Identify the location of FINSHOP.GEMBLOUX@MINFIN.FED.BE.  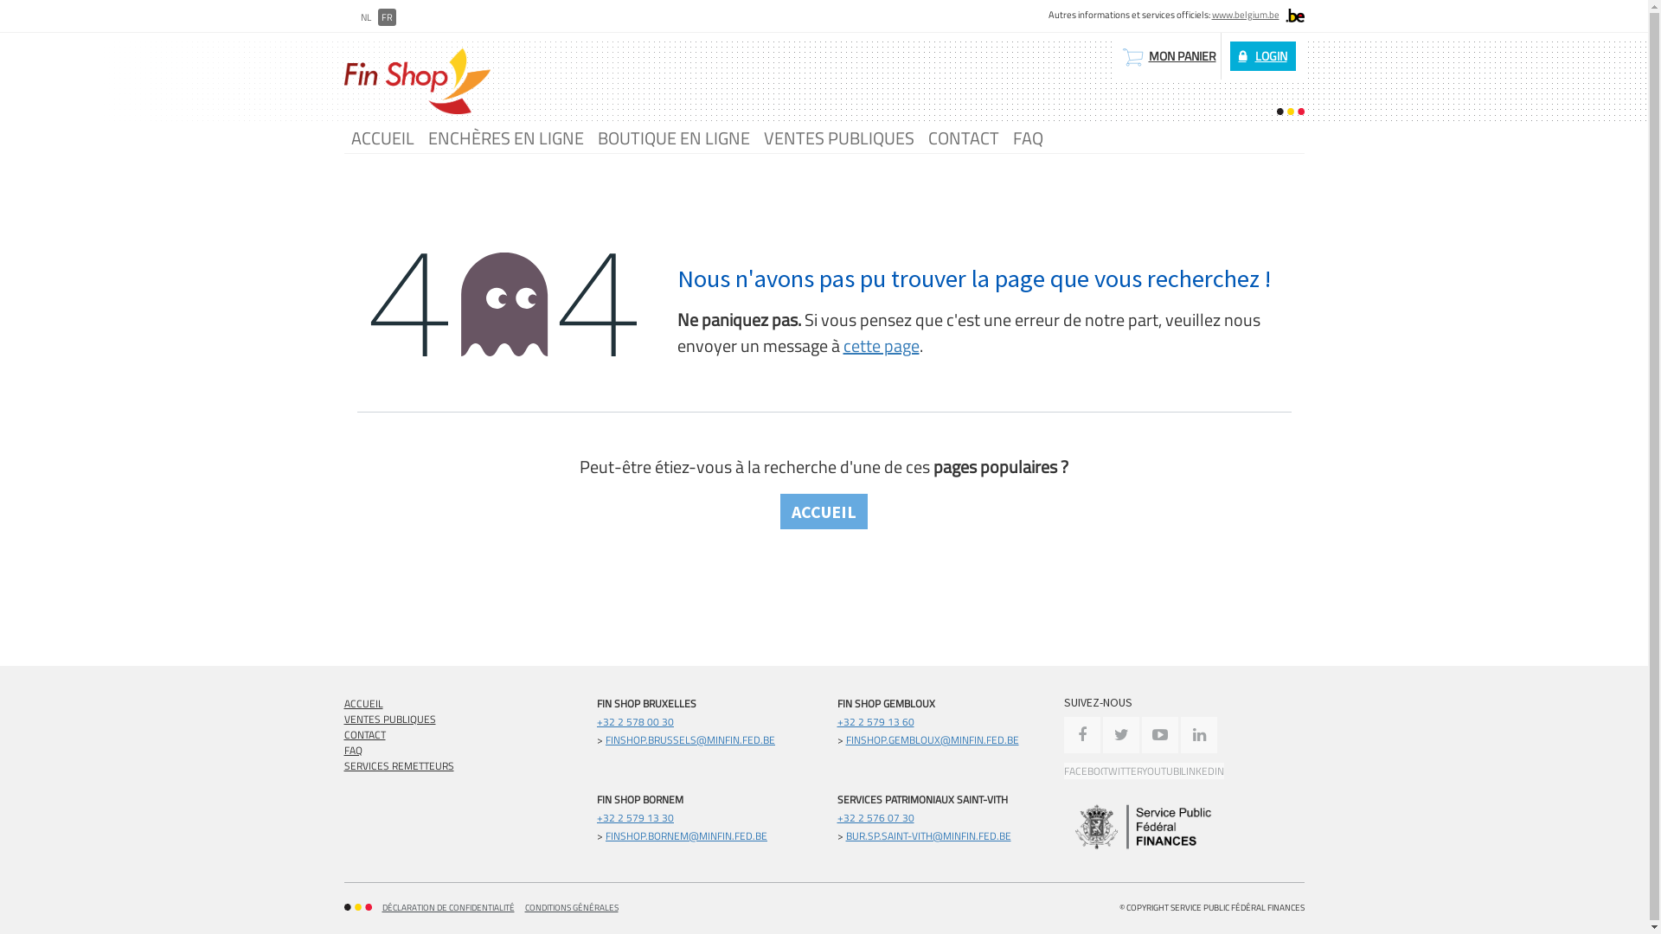
(933, 740).